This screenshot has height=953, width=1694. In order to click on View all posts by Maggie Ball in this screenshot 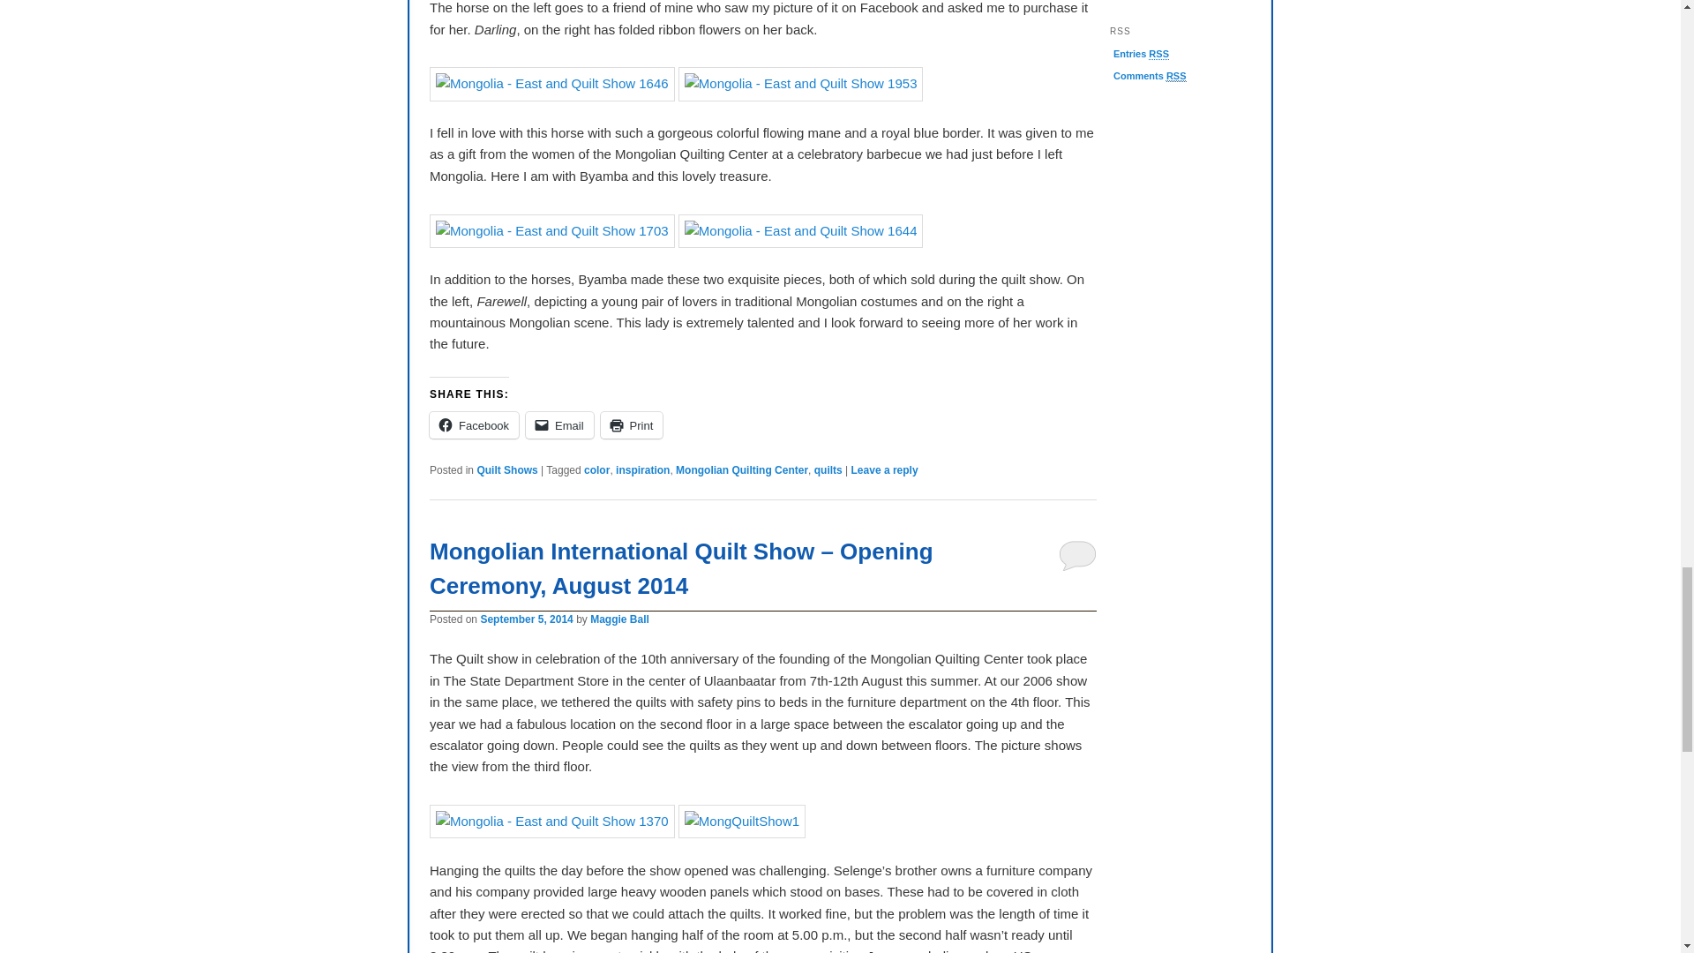, I will do `click(619, 619)`.